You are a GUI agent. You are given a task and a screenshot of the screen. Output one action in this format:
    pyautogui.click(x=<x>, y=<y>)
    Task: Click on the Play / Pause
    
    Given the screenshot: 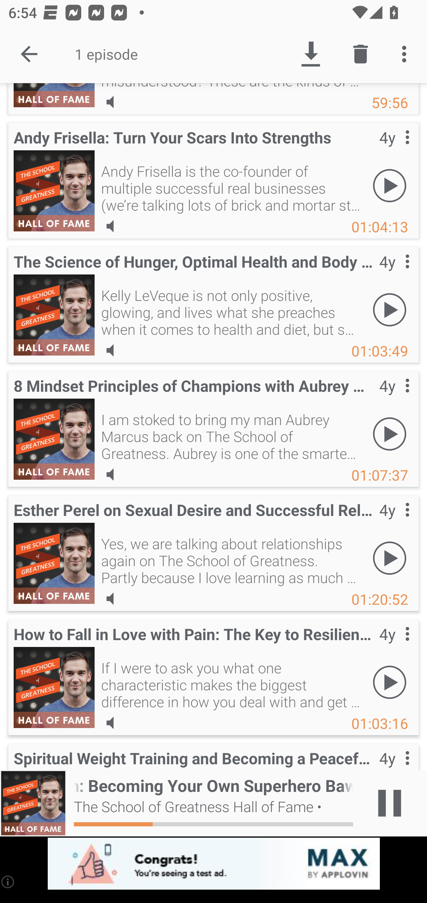 What is the action you would take?
    pyautogui.click(x=390, y=803)
    